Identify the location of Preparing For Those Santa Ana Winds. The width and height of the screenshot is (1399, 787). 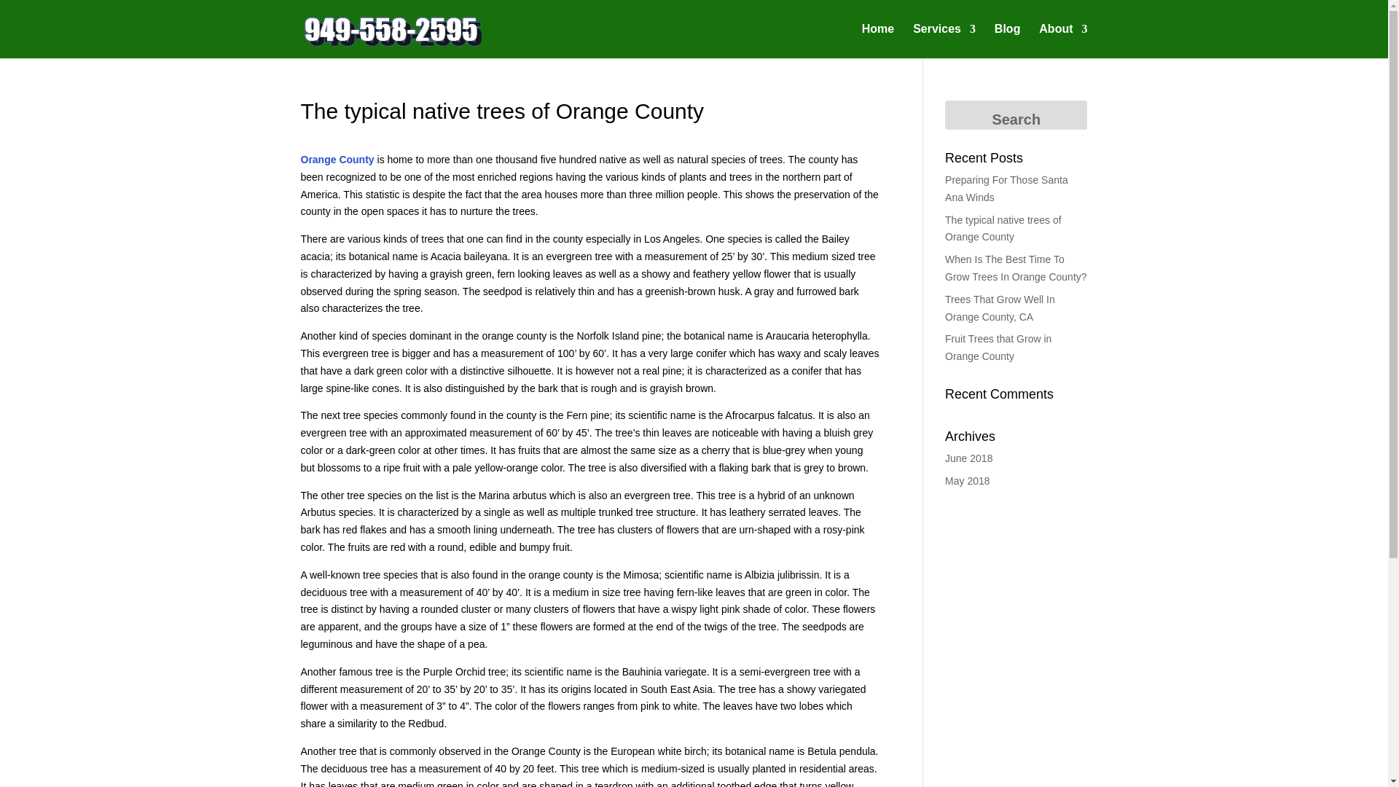
(1007, 188).